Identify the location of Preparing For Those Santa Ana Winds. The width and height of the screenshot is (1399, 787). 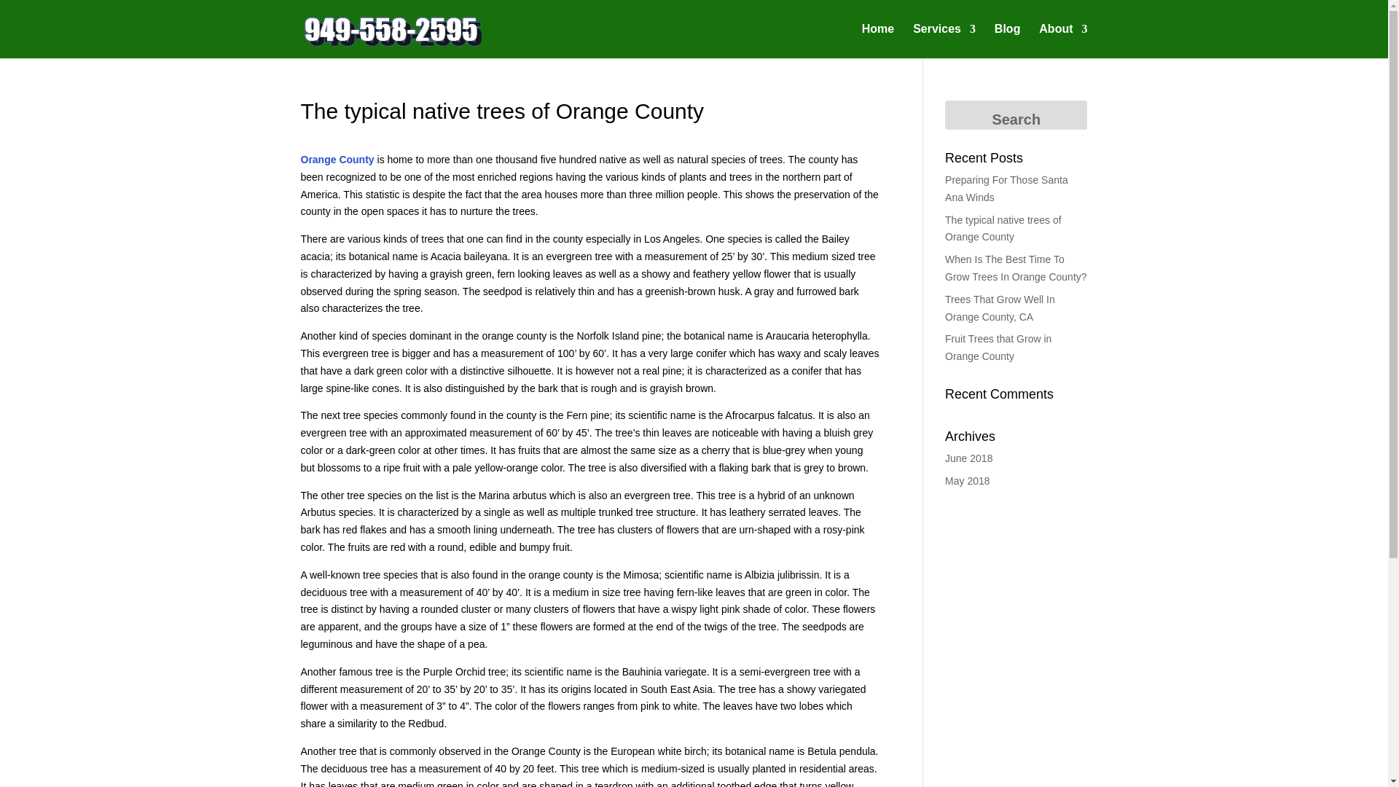
(1007, 188).